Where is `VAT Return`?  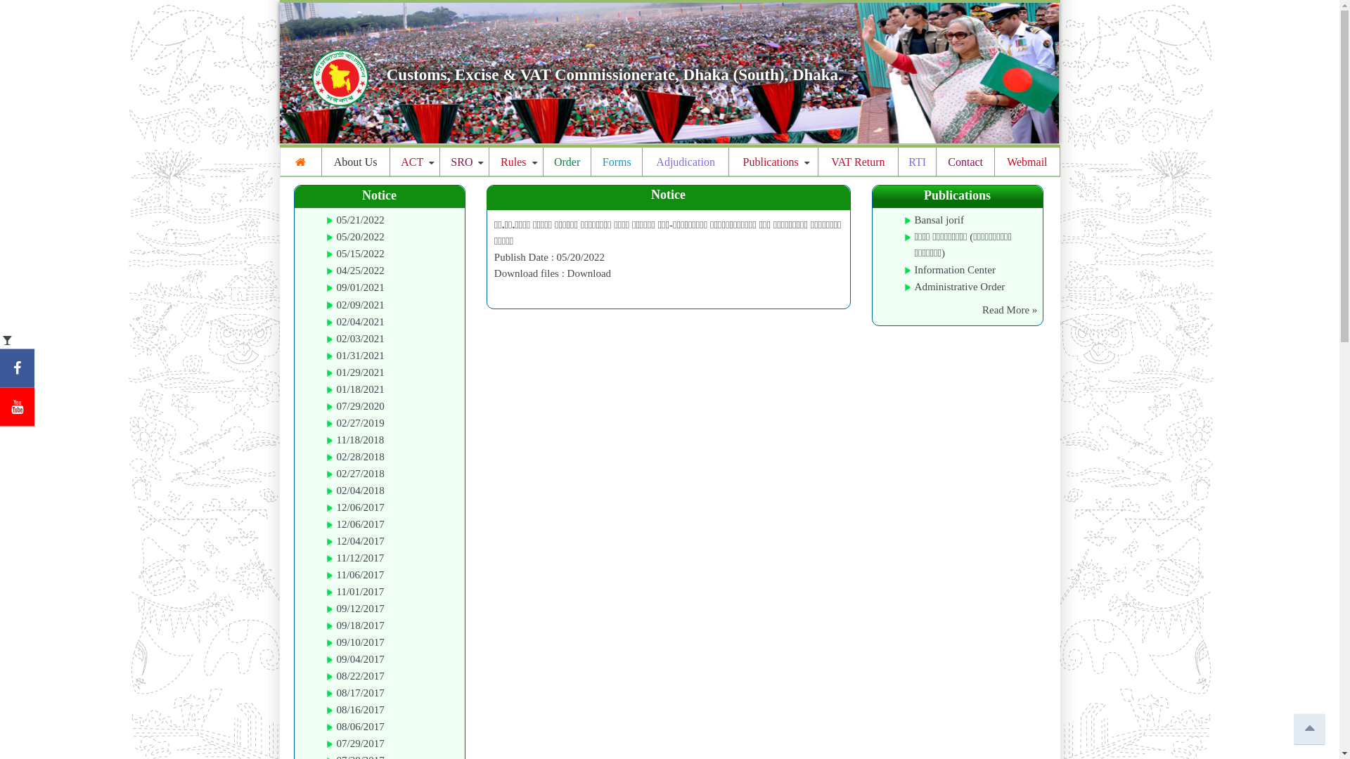
VAT Return is located at coordinates (858, 162).